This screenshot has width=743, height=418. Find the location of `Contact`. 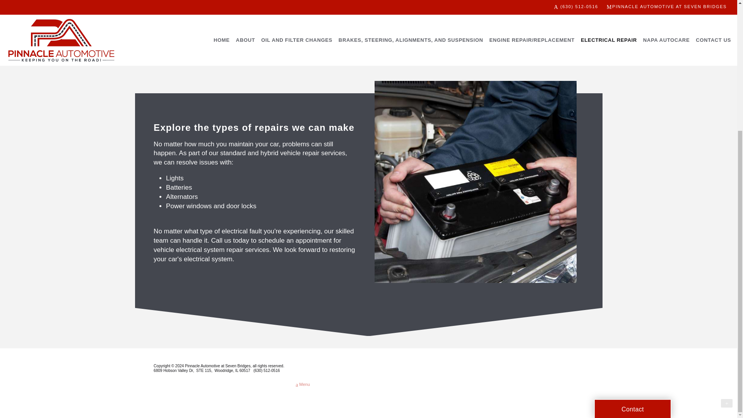

Contact is located at coordinates (632, 223).